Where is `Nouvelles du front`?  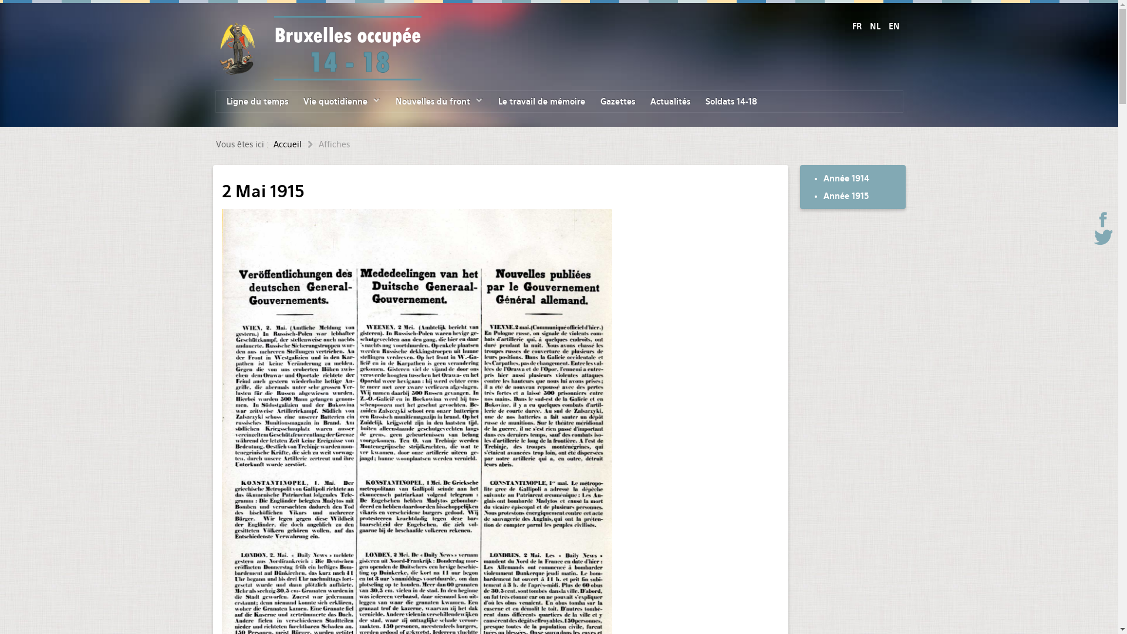 Nouvelles du front is located at coordinates (439, 102).